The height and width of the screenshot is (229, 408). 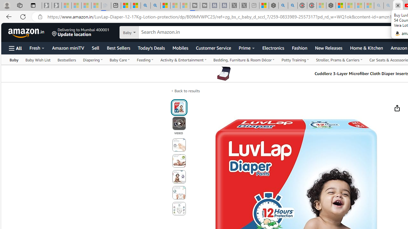 What do you see at coordinates (331, 6) in the screenshot?
I see `Nordace - Nordace Siena Is Not An Ordinary Backpack` at bounding box center [331, 6].